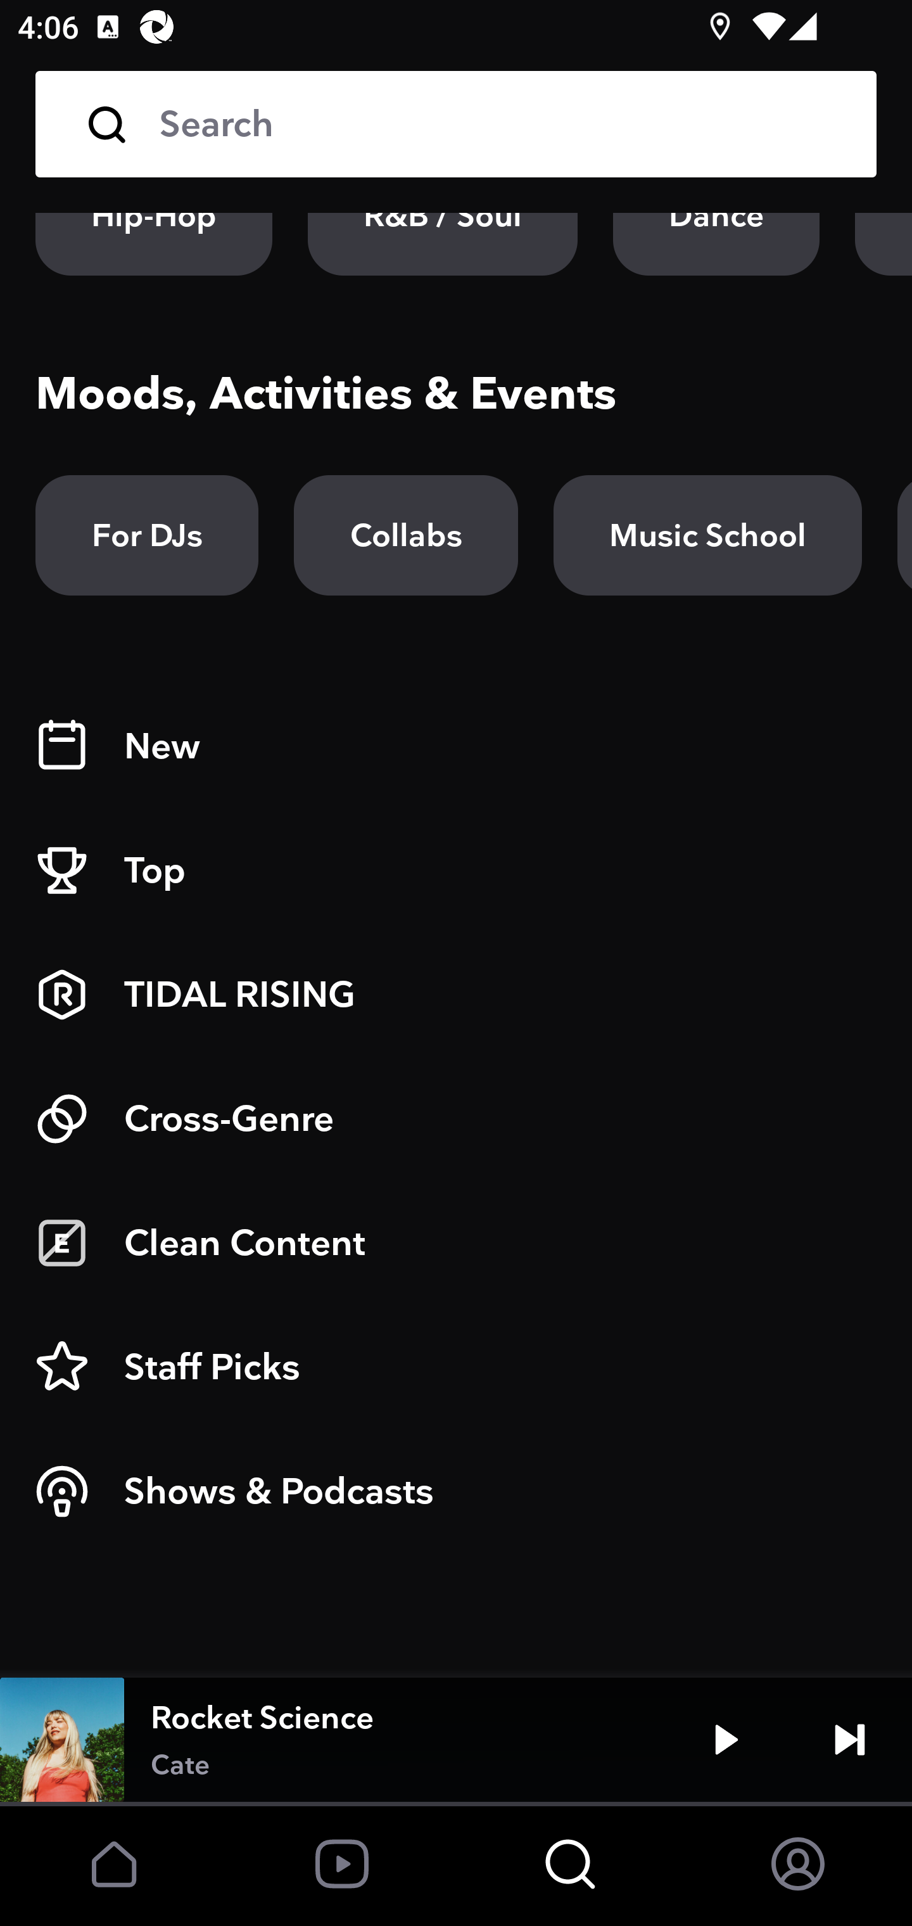 Image resolution: width=912 pixels, height=1926 pixels. What do you see at coordinates (456, 995) in the screenshot?
I see `TIDAL RISING` at bounding box center [456, 995].